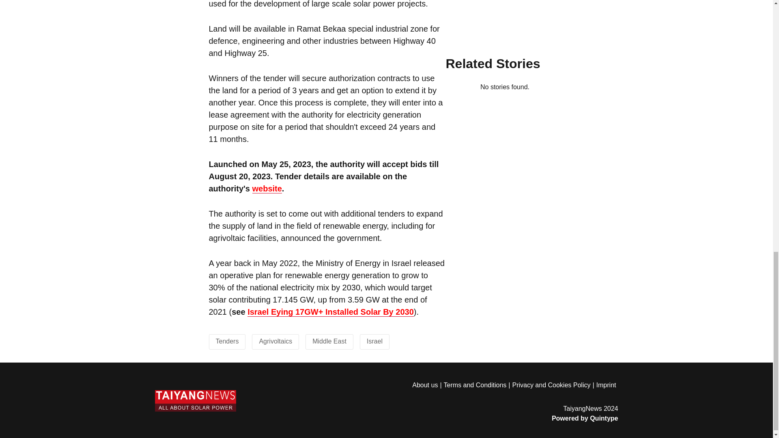  I want to click on Imprint, so click(607, 385).